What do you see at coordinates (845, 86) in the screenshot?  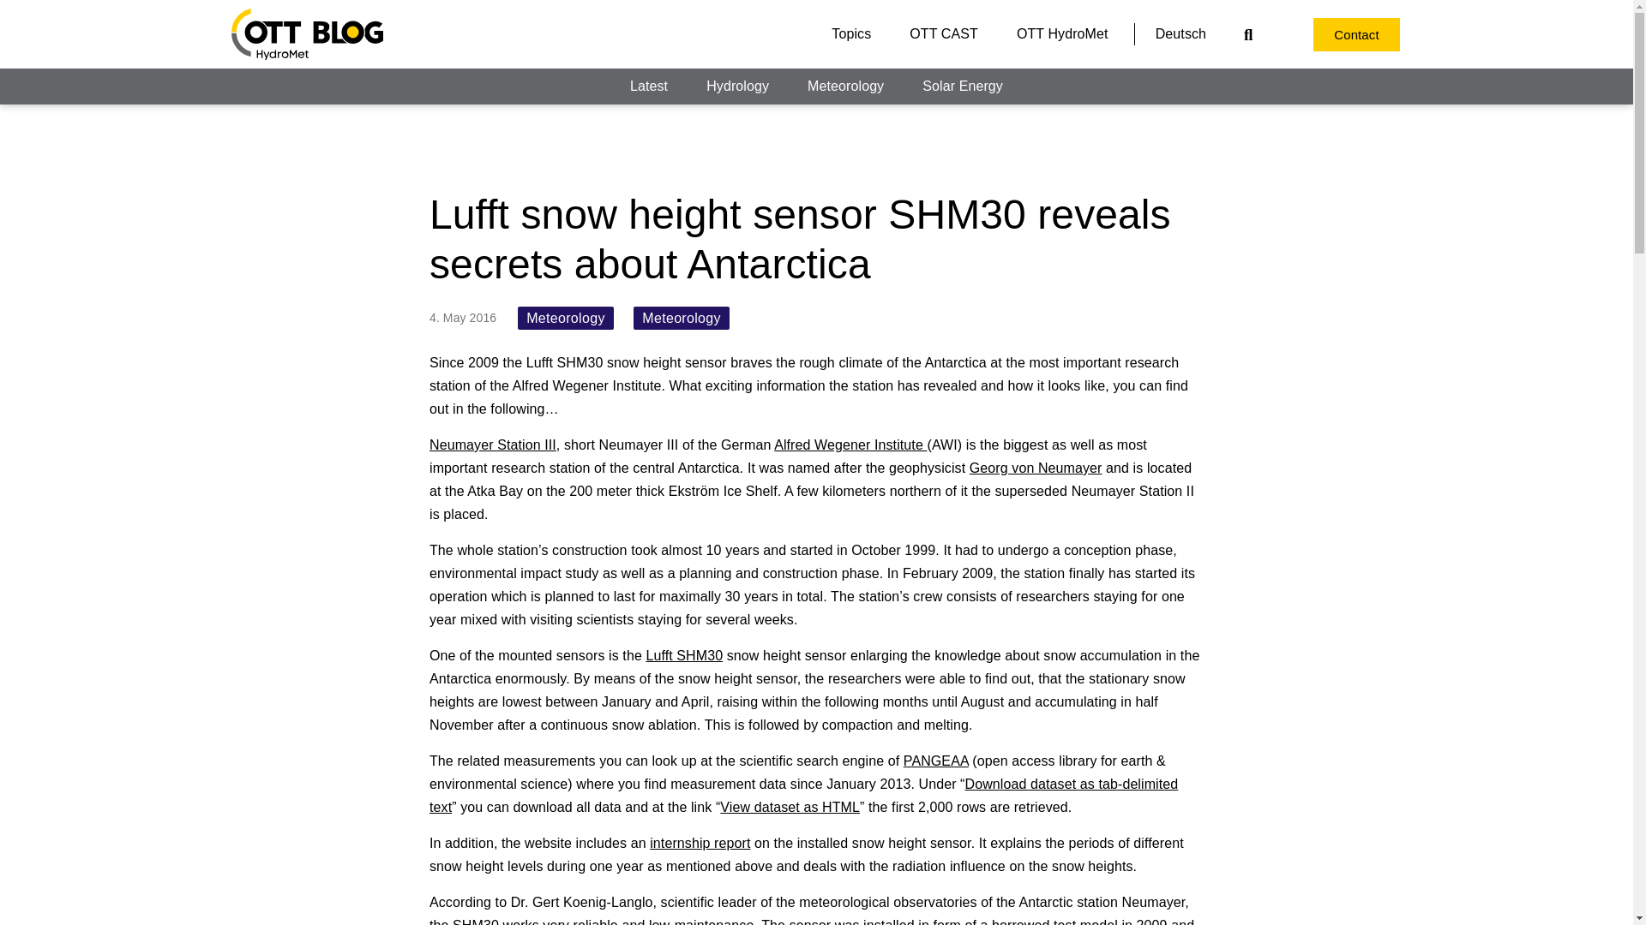 I see `Meteorology` at bounding box center [845, 86].